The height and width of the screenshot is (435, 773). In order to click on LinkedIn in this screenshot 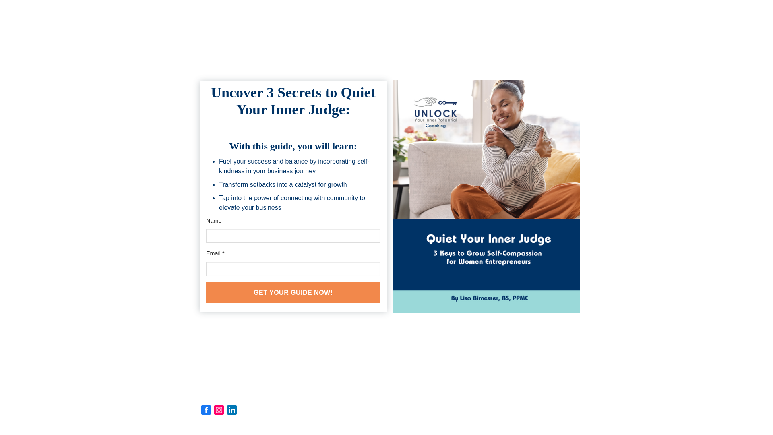, I will do `click(232, 410)`.